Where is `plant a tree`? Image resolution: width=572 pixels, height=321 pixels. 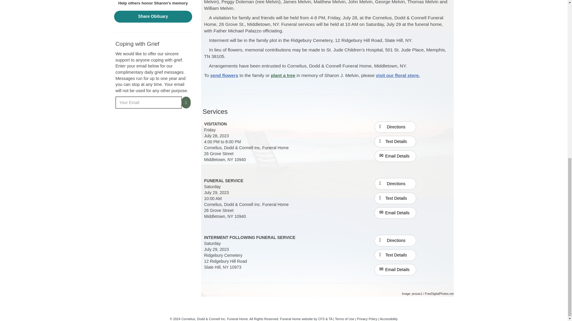
plant a tree is located at coordinates (283, 75).